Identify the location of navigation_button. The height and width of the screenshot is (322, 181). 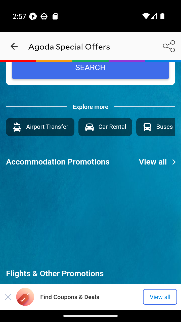
(14, 46).